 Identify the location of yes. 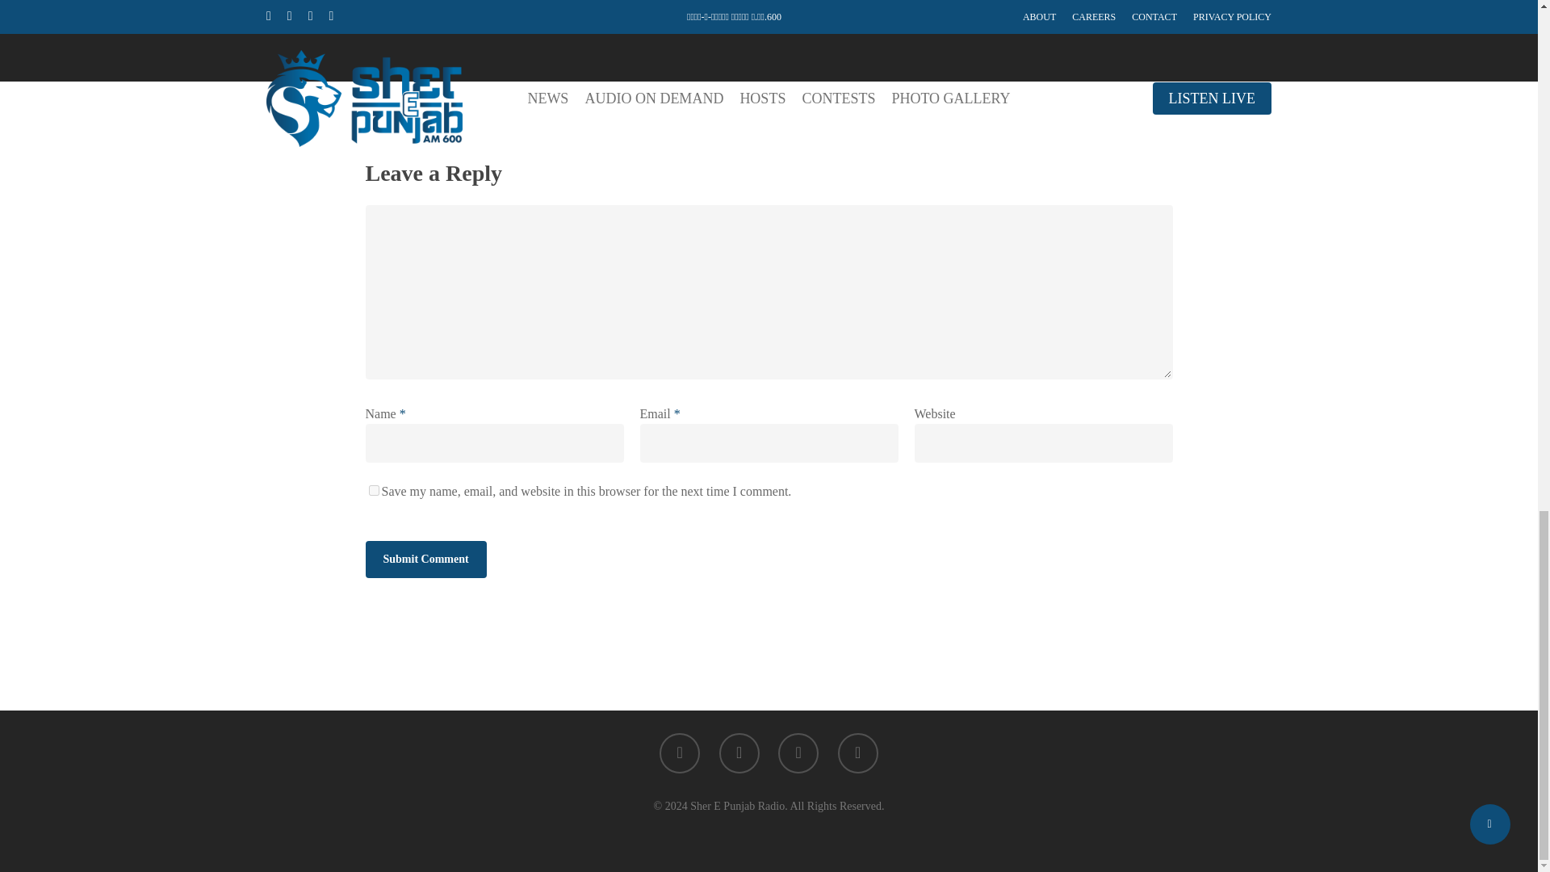
(373, 490).